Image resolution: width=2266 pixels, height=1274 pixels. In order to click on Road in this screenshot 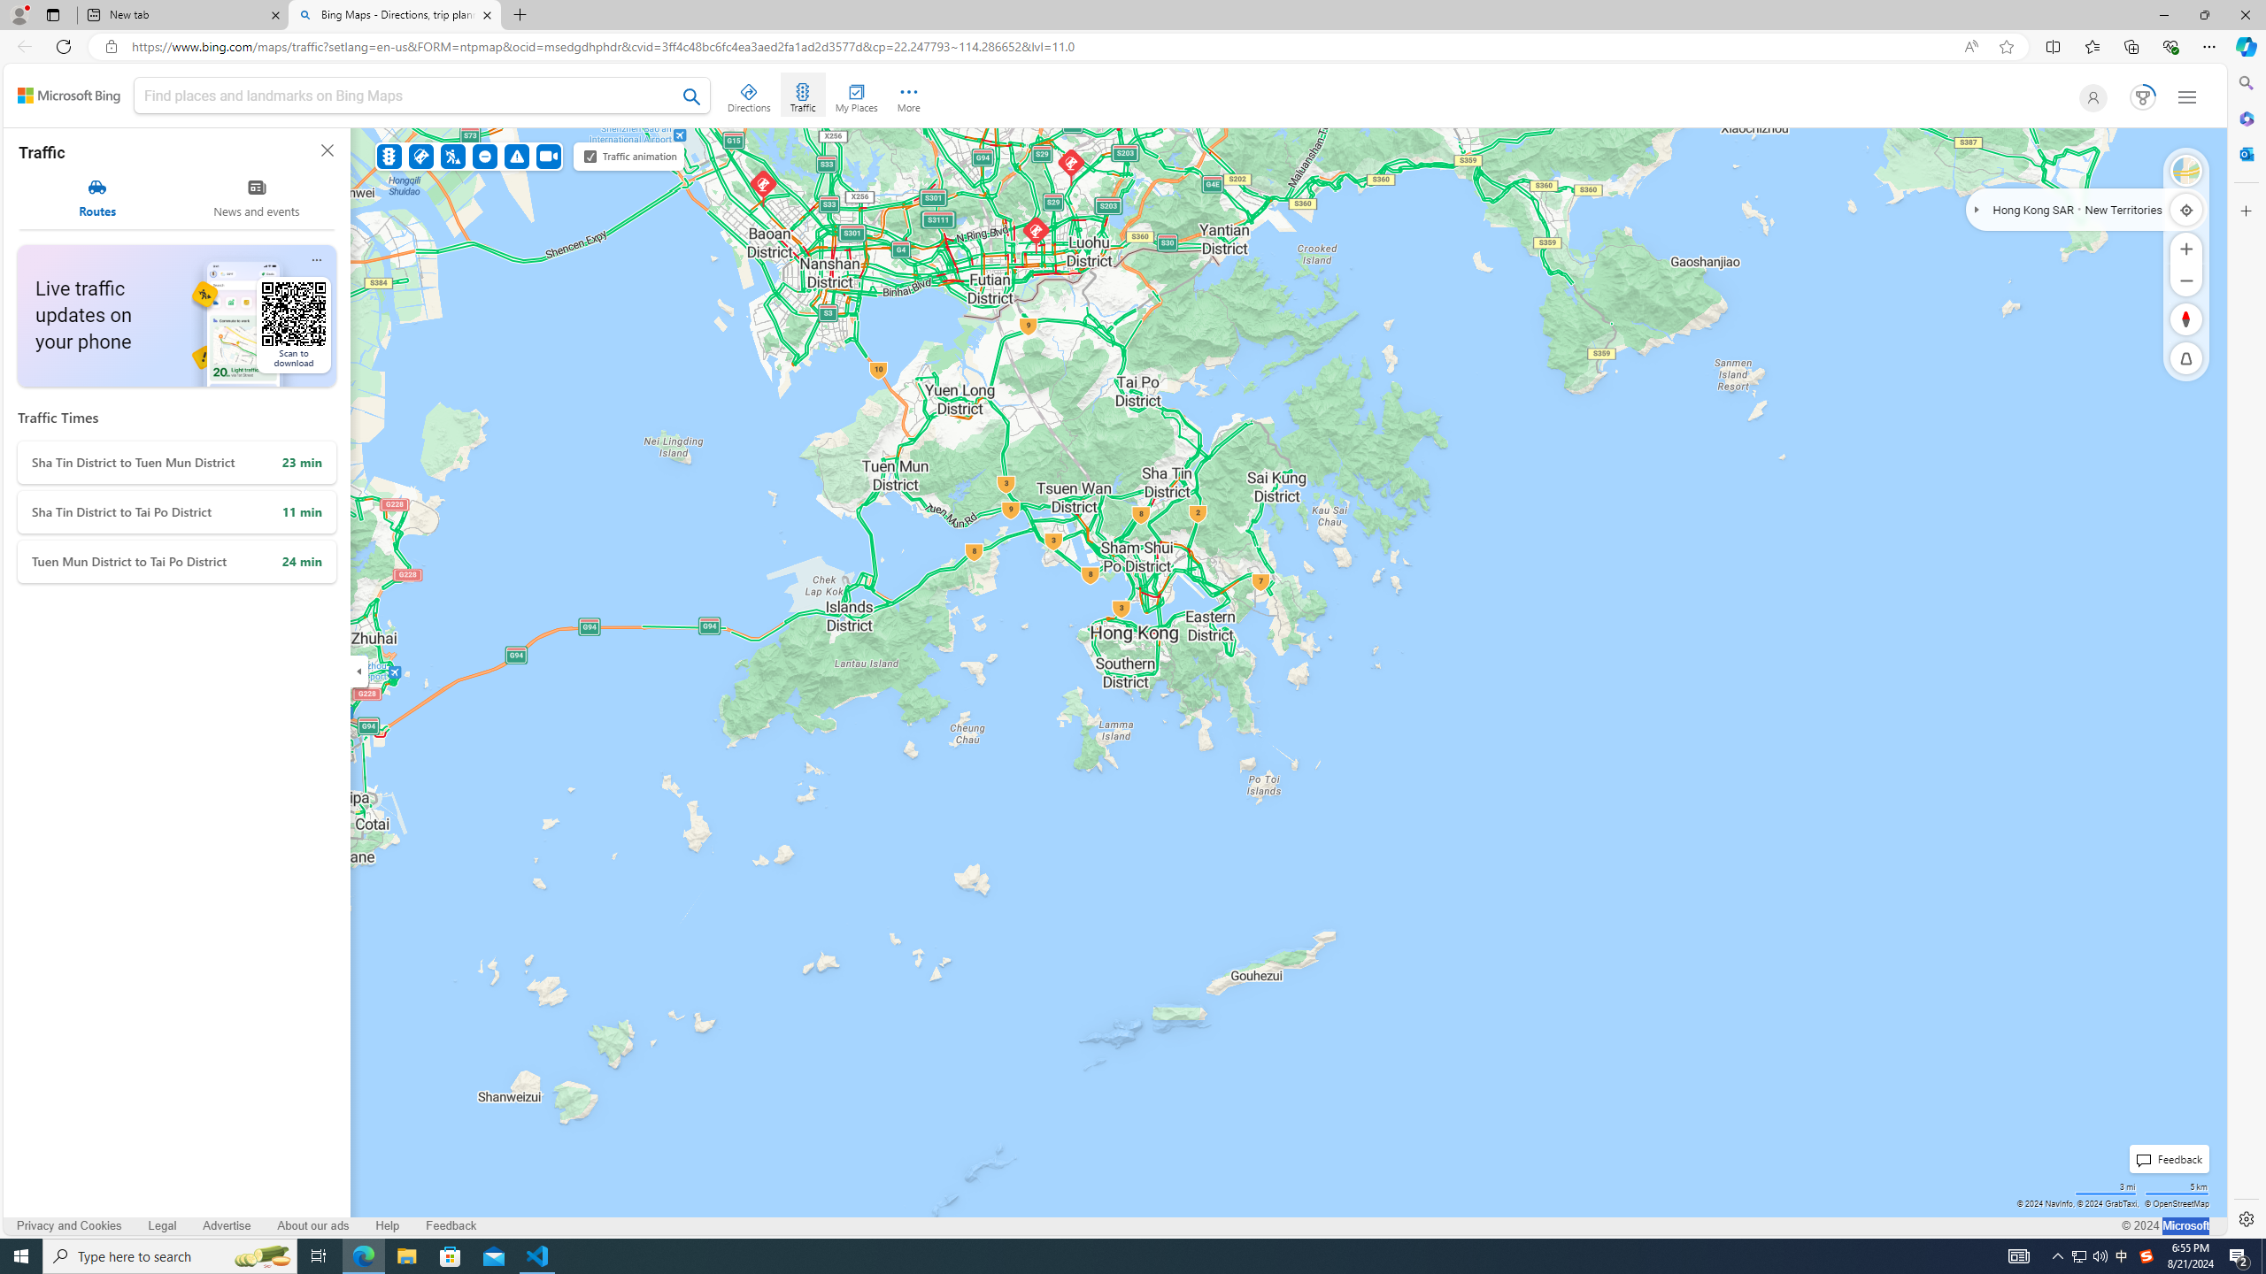, I will do `click(2186, 171)`.